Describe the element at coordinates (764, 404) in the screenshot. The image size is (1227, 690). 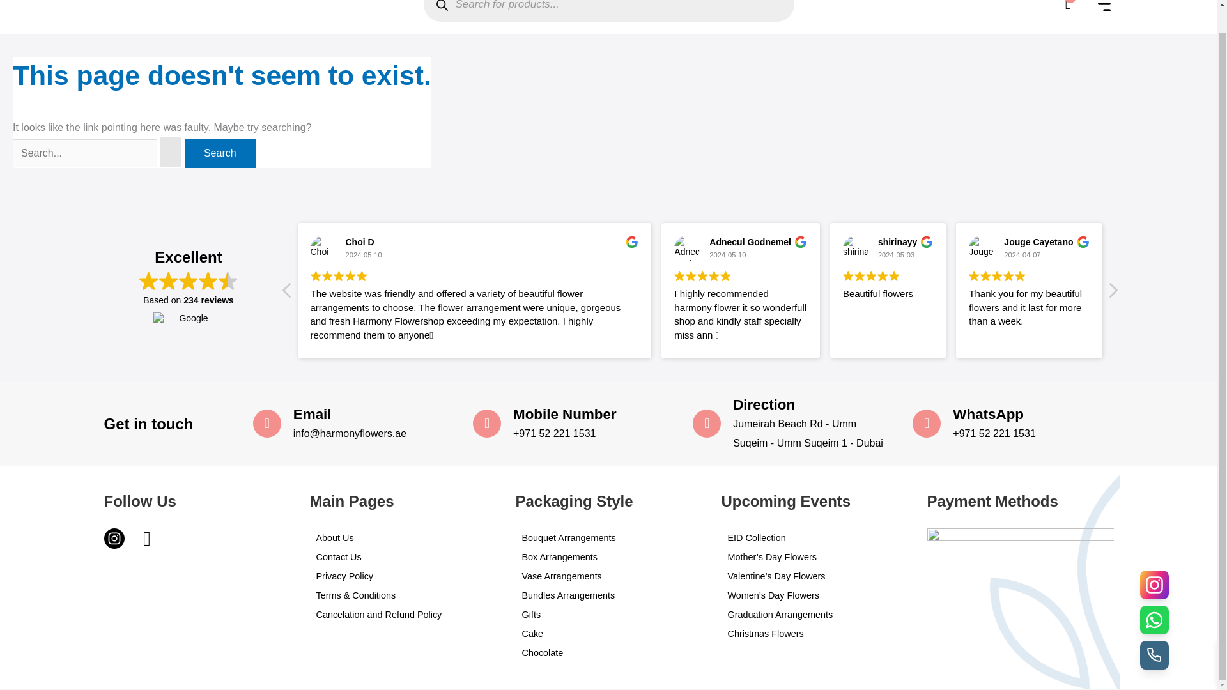
I see `Direction` at that location.